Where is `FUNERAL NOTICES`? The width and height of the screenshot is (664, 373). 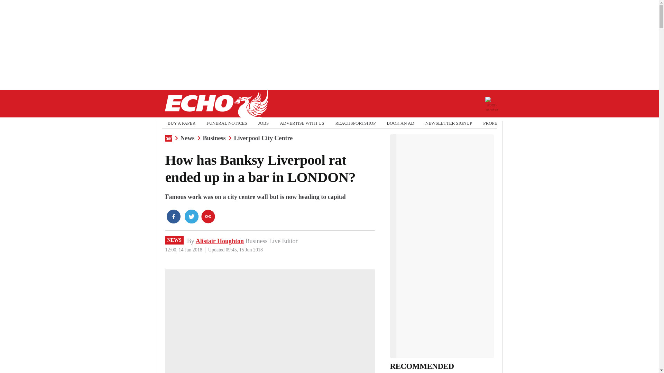
FUNERAL NOTICES is located at coordinates (227, 123).